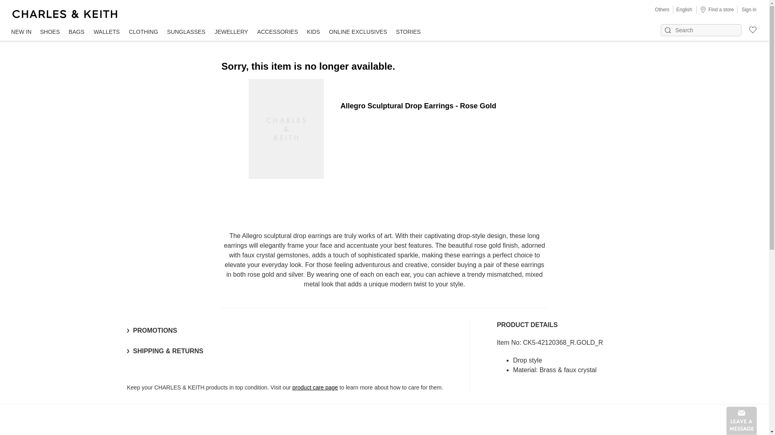 This screenshot has height=435, width=775. Describe the element at coordinates (408, 32) in the screenshot. I see `STORIES` at that location.